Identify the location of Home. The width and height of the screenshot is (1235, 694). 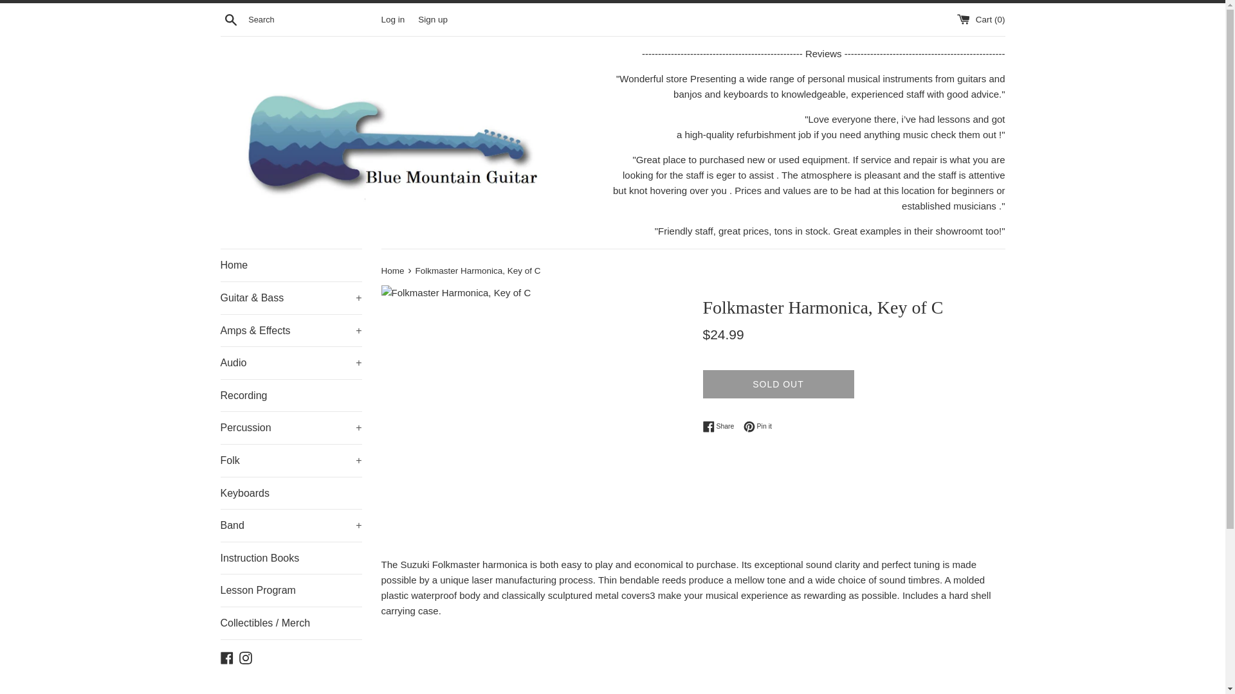
(291, 265).